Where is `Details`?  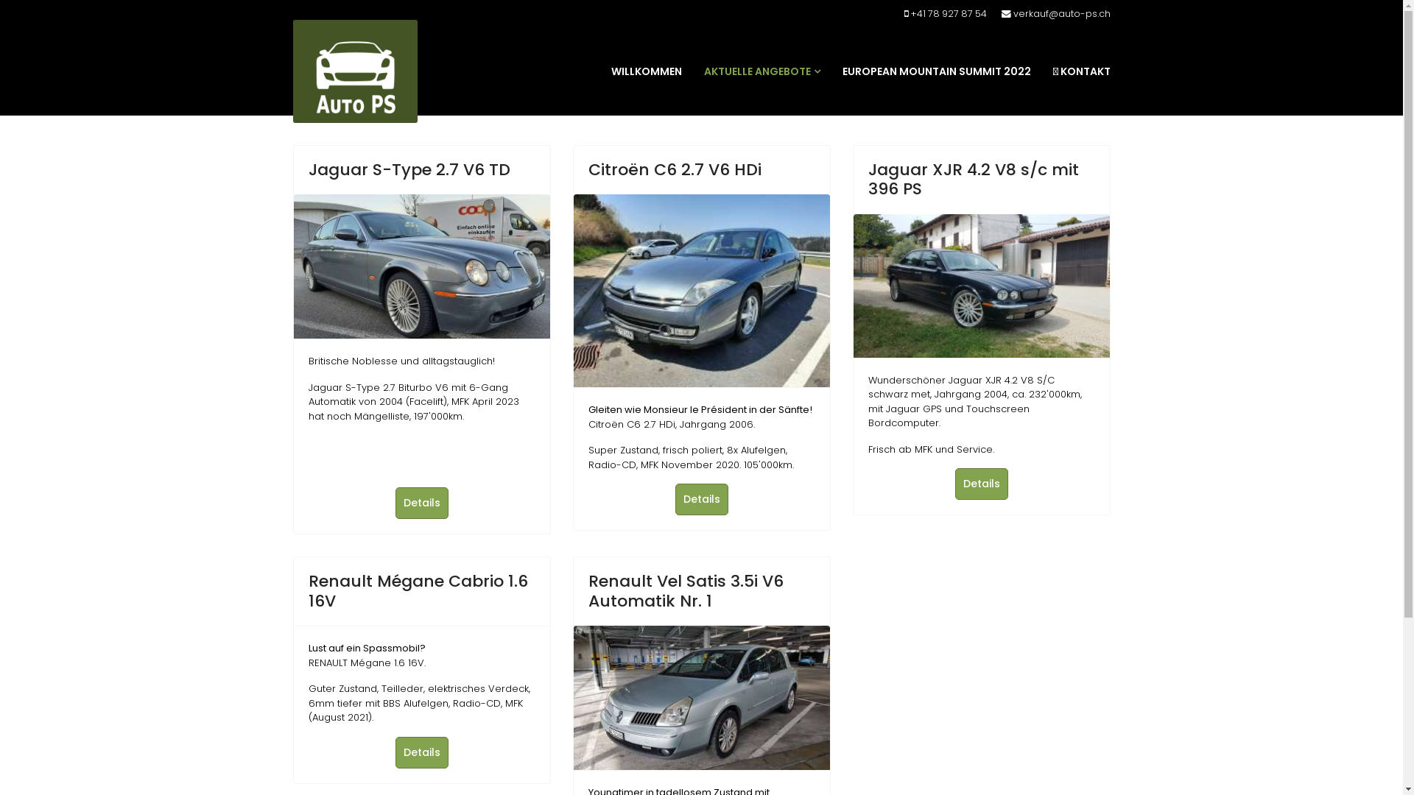
Details is located at coordinates (421, 752).